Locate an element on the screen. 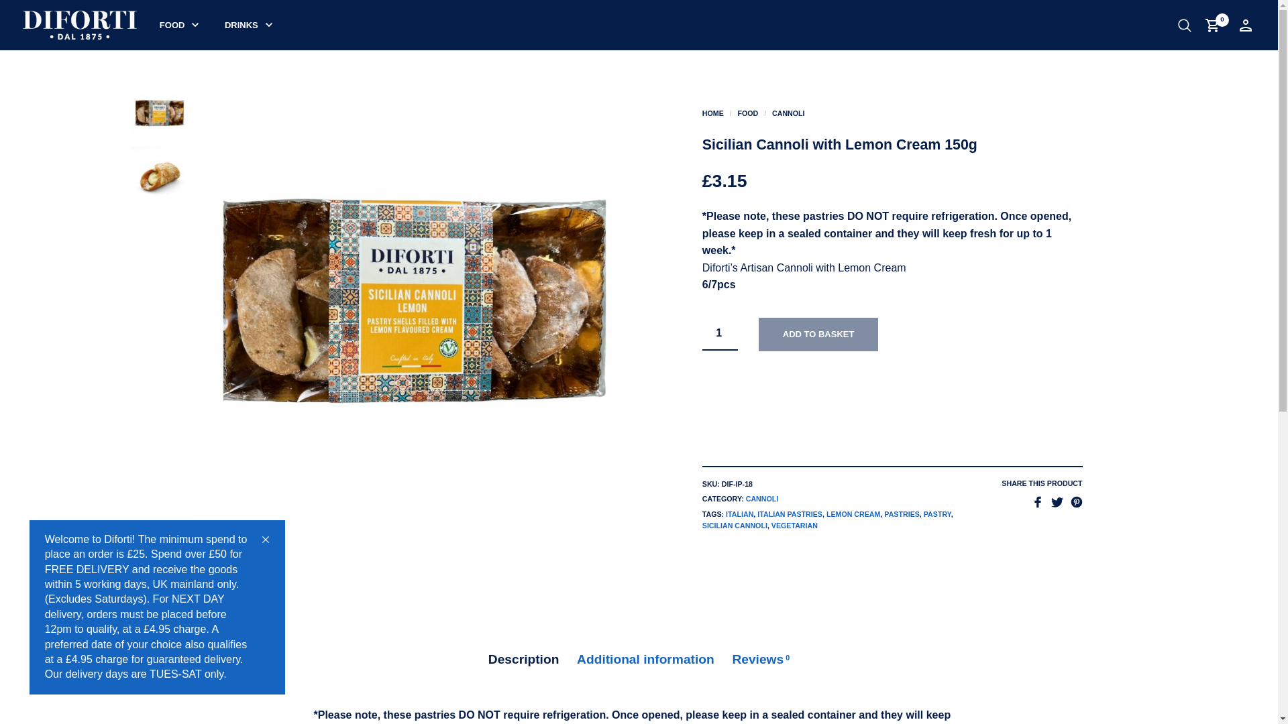 This screenshot has height=724, width=1288. DRINKS is located at coordinates (241, 25).